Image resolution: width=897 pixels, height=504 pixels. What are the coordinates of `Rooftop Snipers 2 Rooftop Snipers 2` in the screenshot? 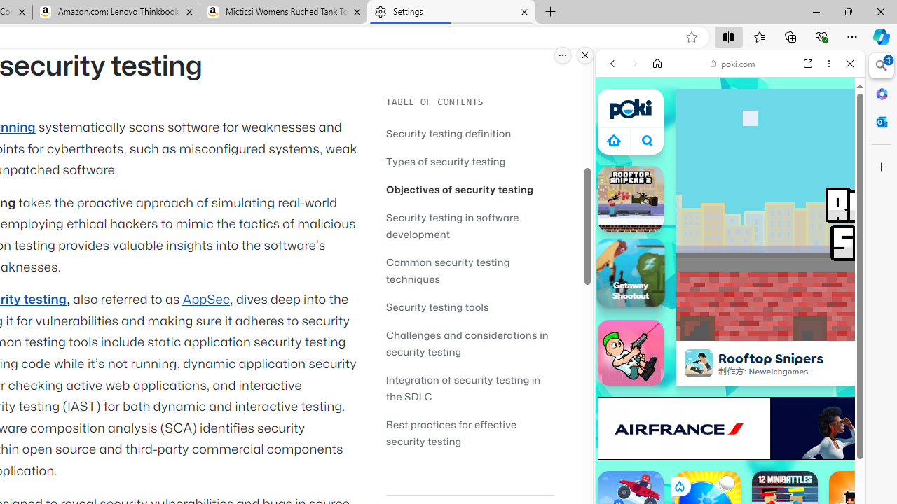 It's located at (631, 199).